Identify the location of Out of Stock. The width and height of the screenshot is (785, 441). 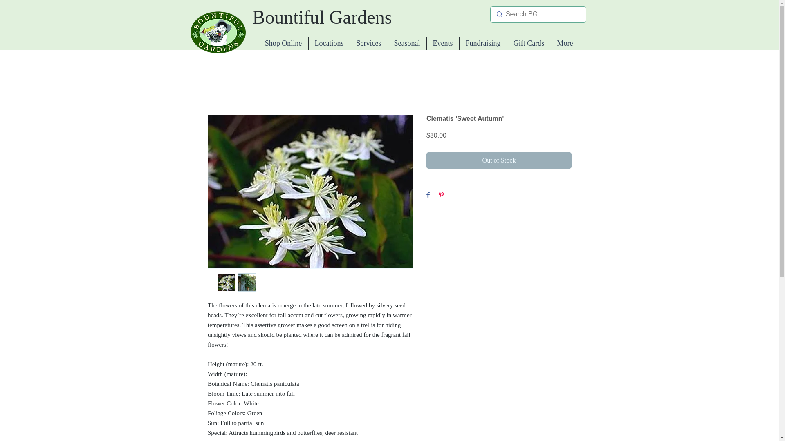
(499, 160).